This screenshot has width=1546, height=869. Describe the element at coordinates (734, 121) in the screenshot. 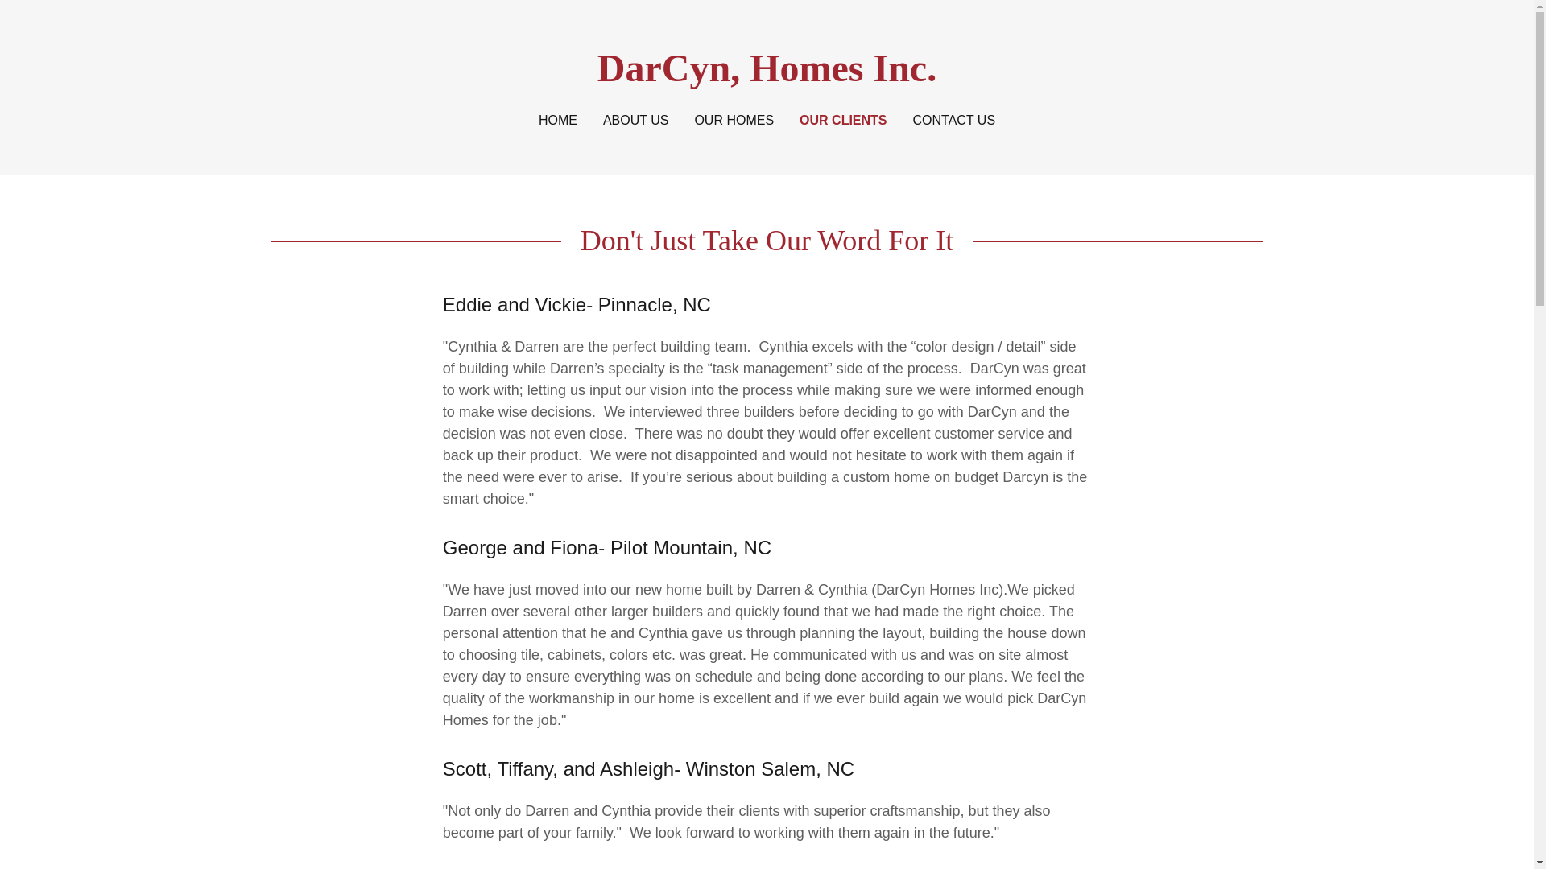

I see `OUR HOMES` at that location.